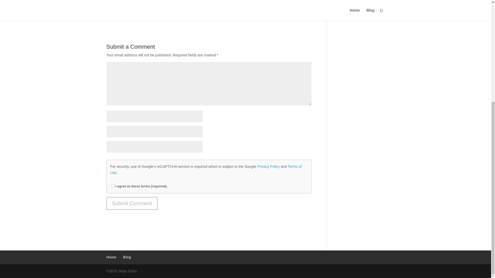 The height and width of the screenshot is (278, 495). I want to click on Home, so click(111, 257).